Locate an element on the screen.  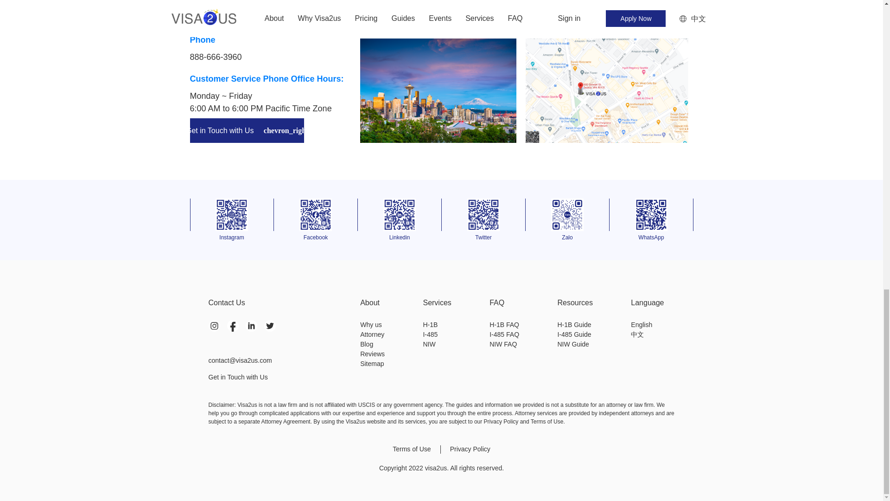
Blog is located at coordinates (372, 344).